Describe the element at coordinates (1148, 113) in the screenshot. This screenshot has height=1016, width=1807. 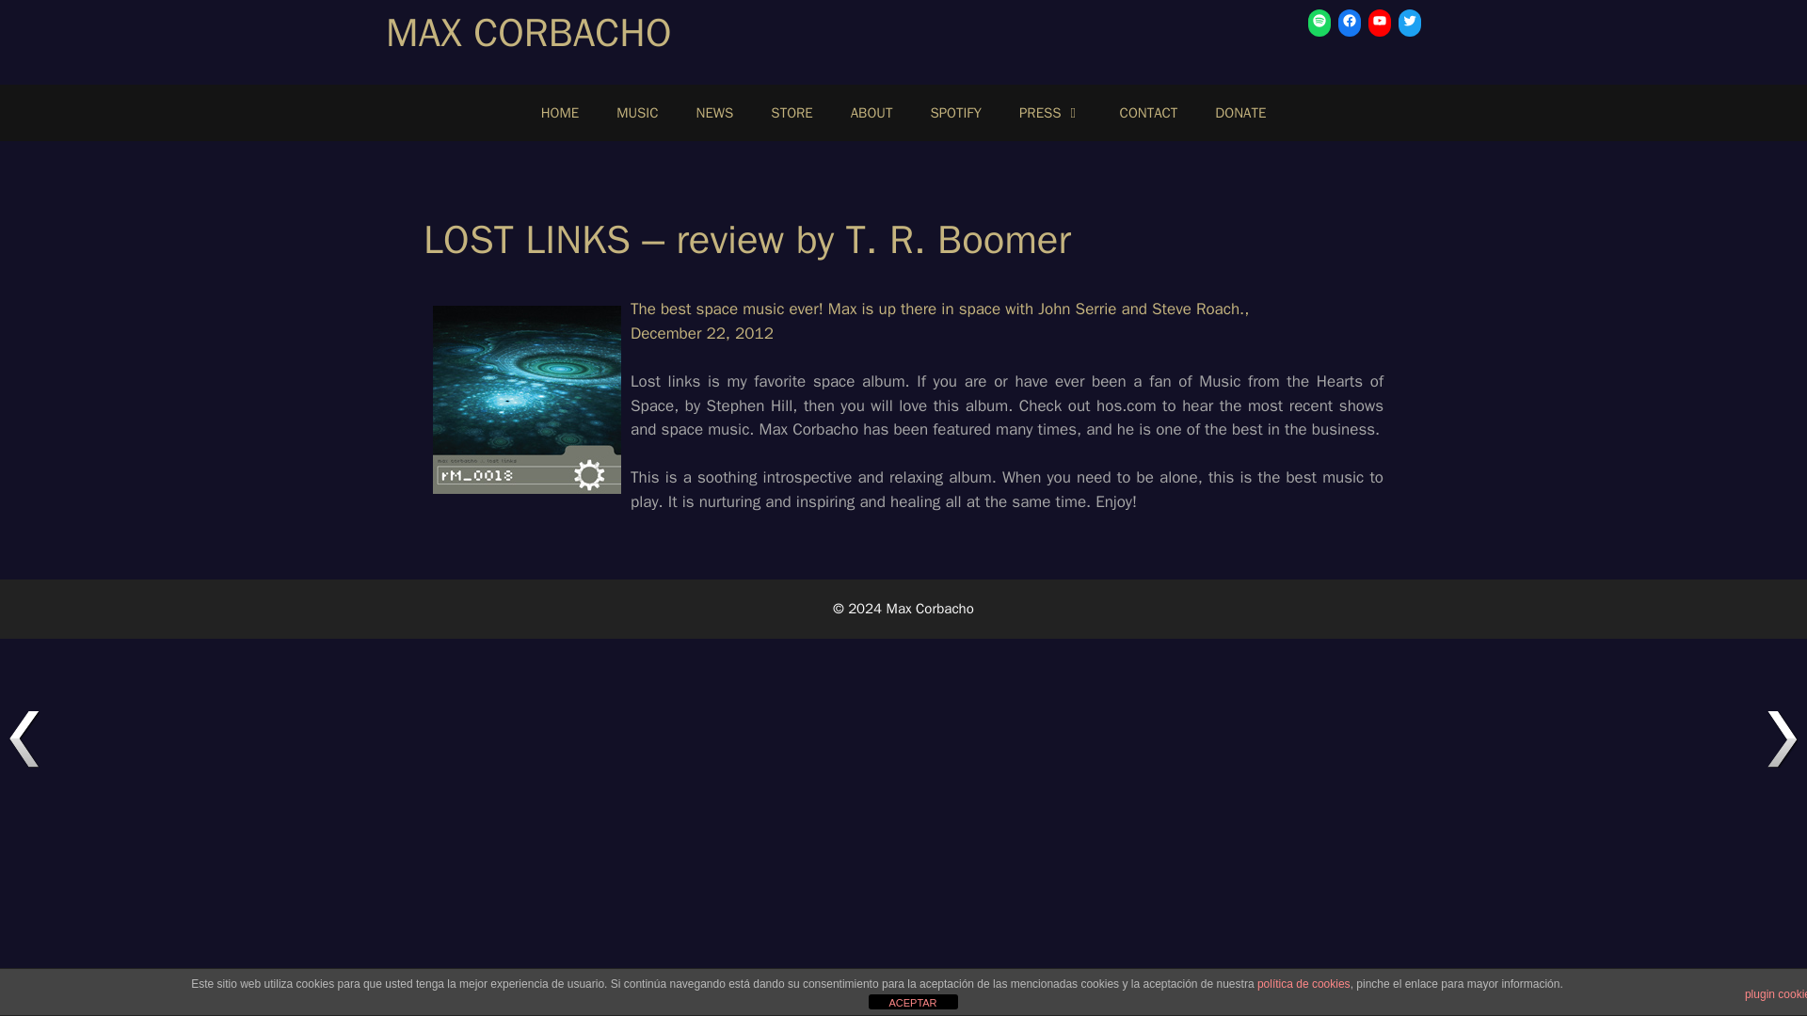
I see `CONTACT` at that location.